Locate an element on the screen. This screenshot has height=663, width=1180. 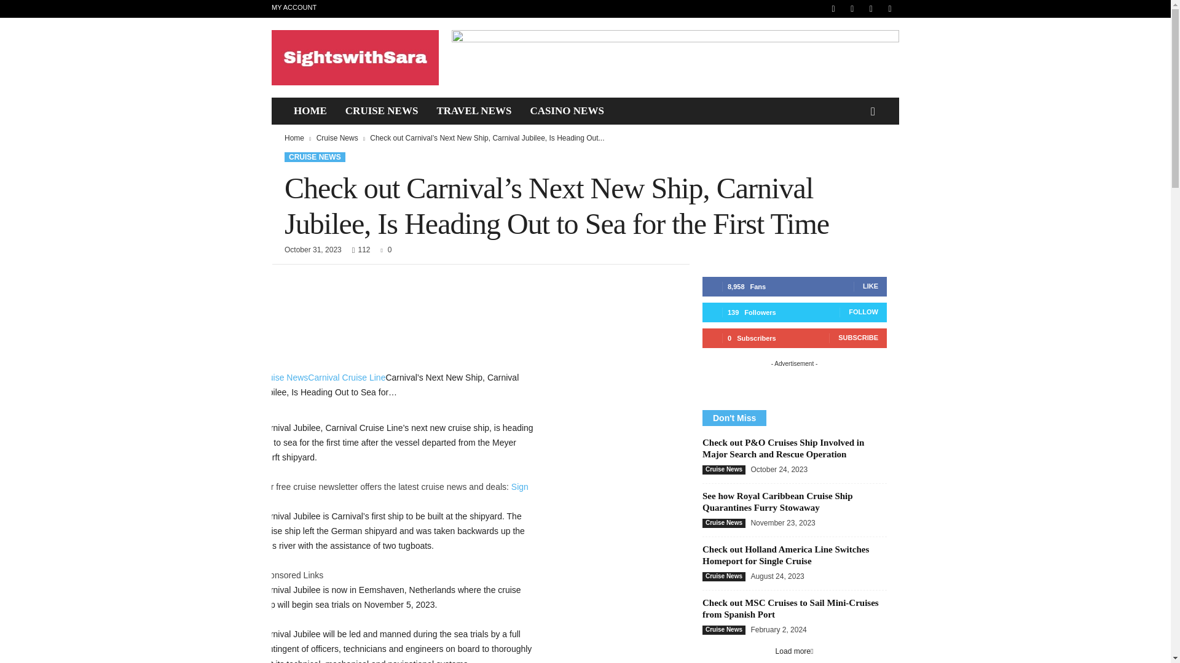
View all posts in Cruise News is located at coordinates (337, 138).